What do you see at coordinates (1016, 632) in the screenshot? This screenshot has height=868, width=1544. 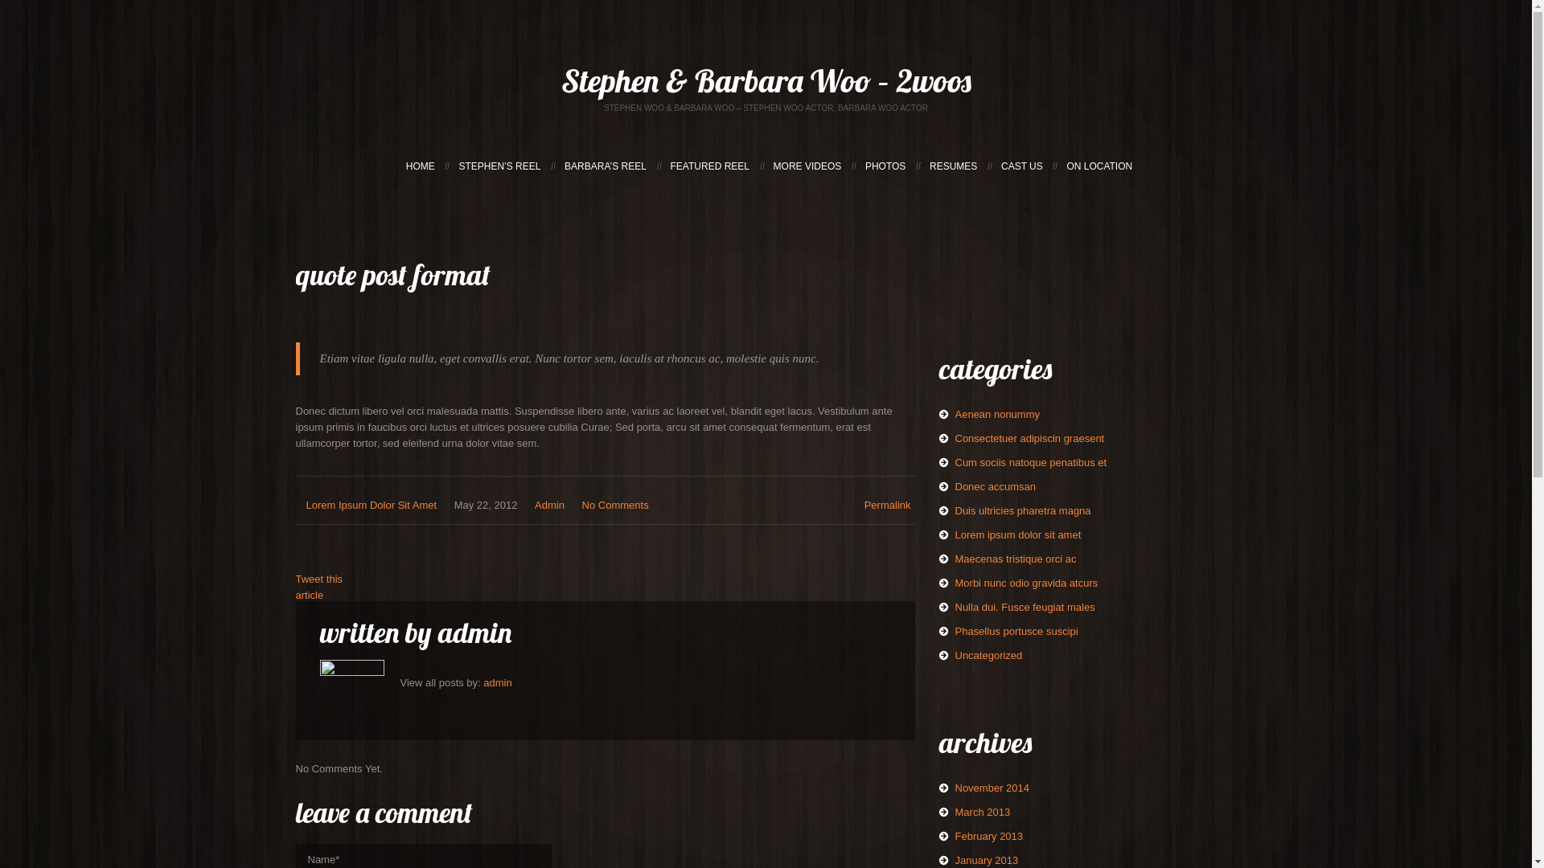 I see `Phasellus portusce suscipi` at bounding box center [1016, 632].